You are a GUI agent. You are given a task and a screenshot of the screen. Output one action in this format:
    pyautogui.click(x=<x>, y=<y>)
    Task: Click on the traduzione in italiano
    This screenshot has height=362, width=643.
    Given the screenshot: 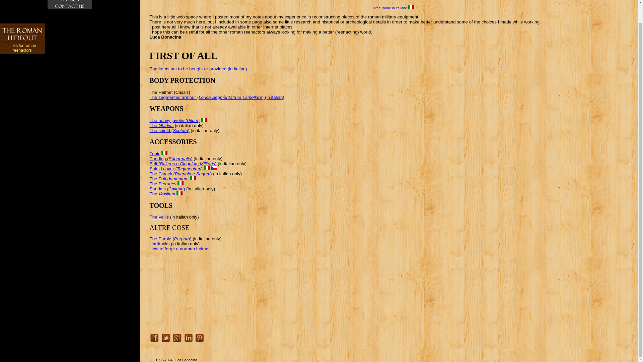 What is the action you would take?
    pyautogui.click(x=204, y=120)
    